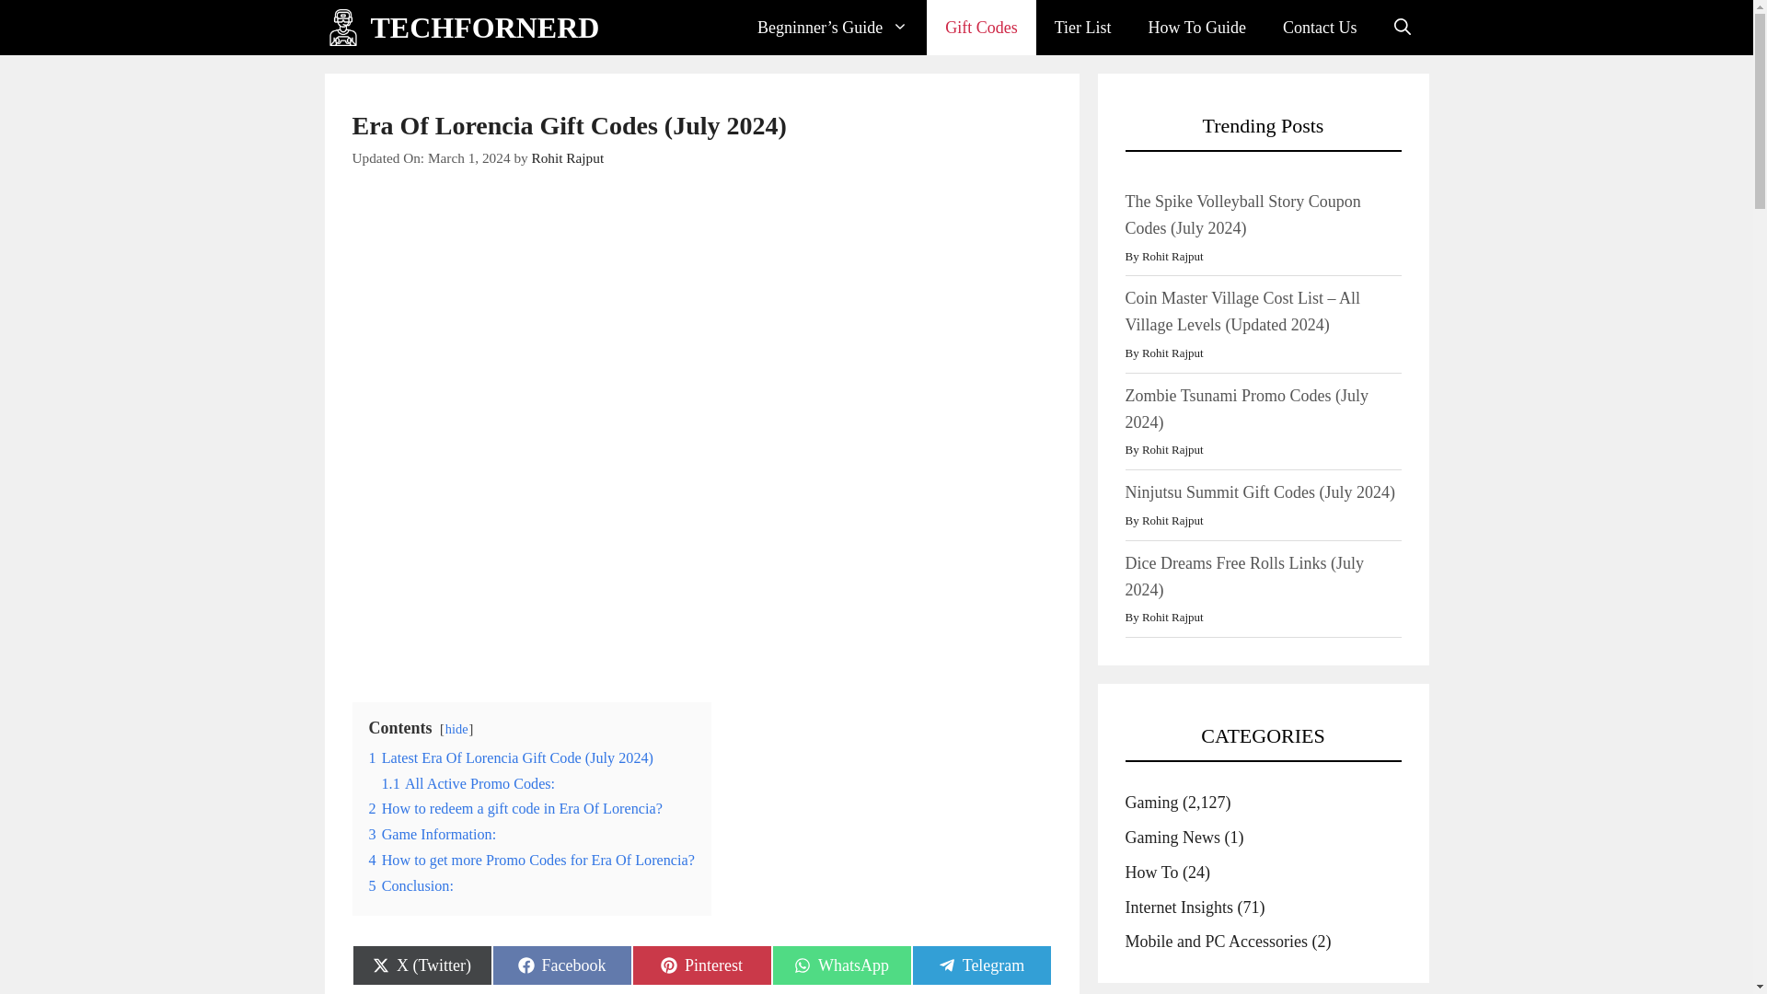 The image size is (1767, 994). Describe the element at coordinates (468, 784) in the screenshot. I see `1.1 All Active Promo Codes:` at that location.